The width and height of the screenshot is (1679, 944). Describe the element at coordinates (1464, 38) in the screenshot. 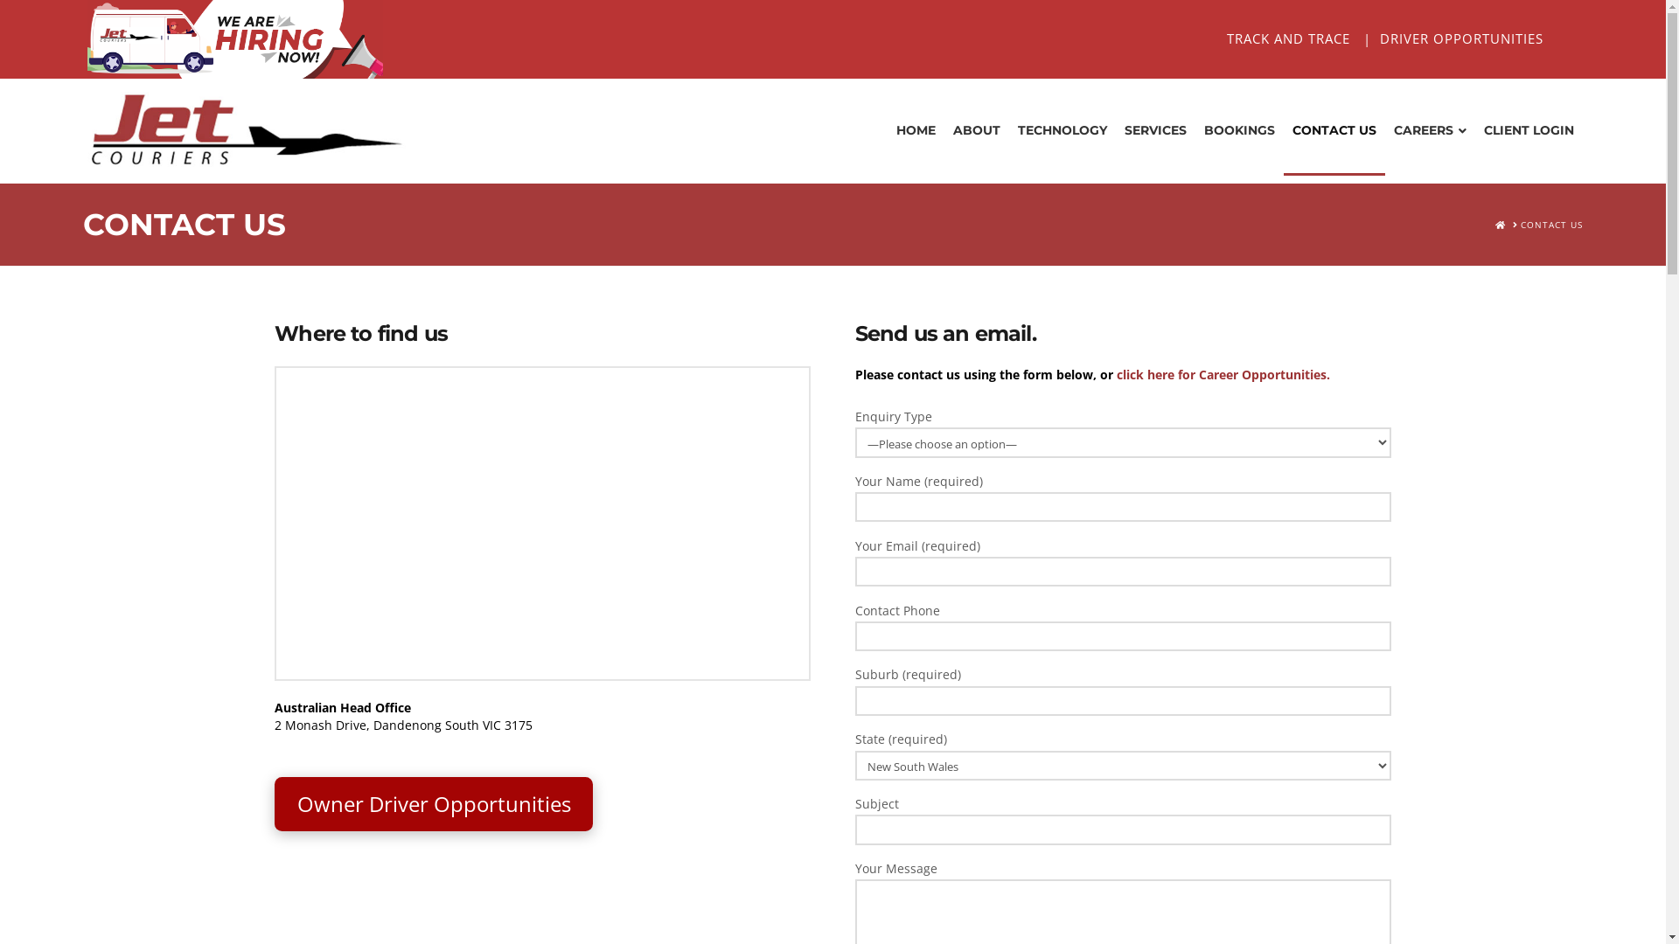

I see `DRIVER OPPORTUNITIES` at that location.